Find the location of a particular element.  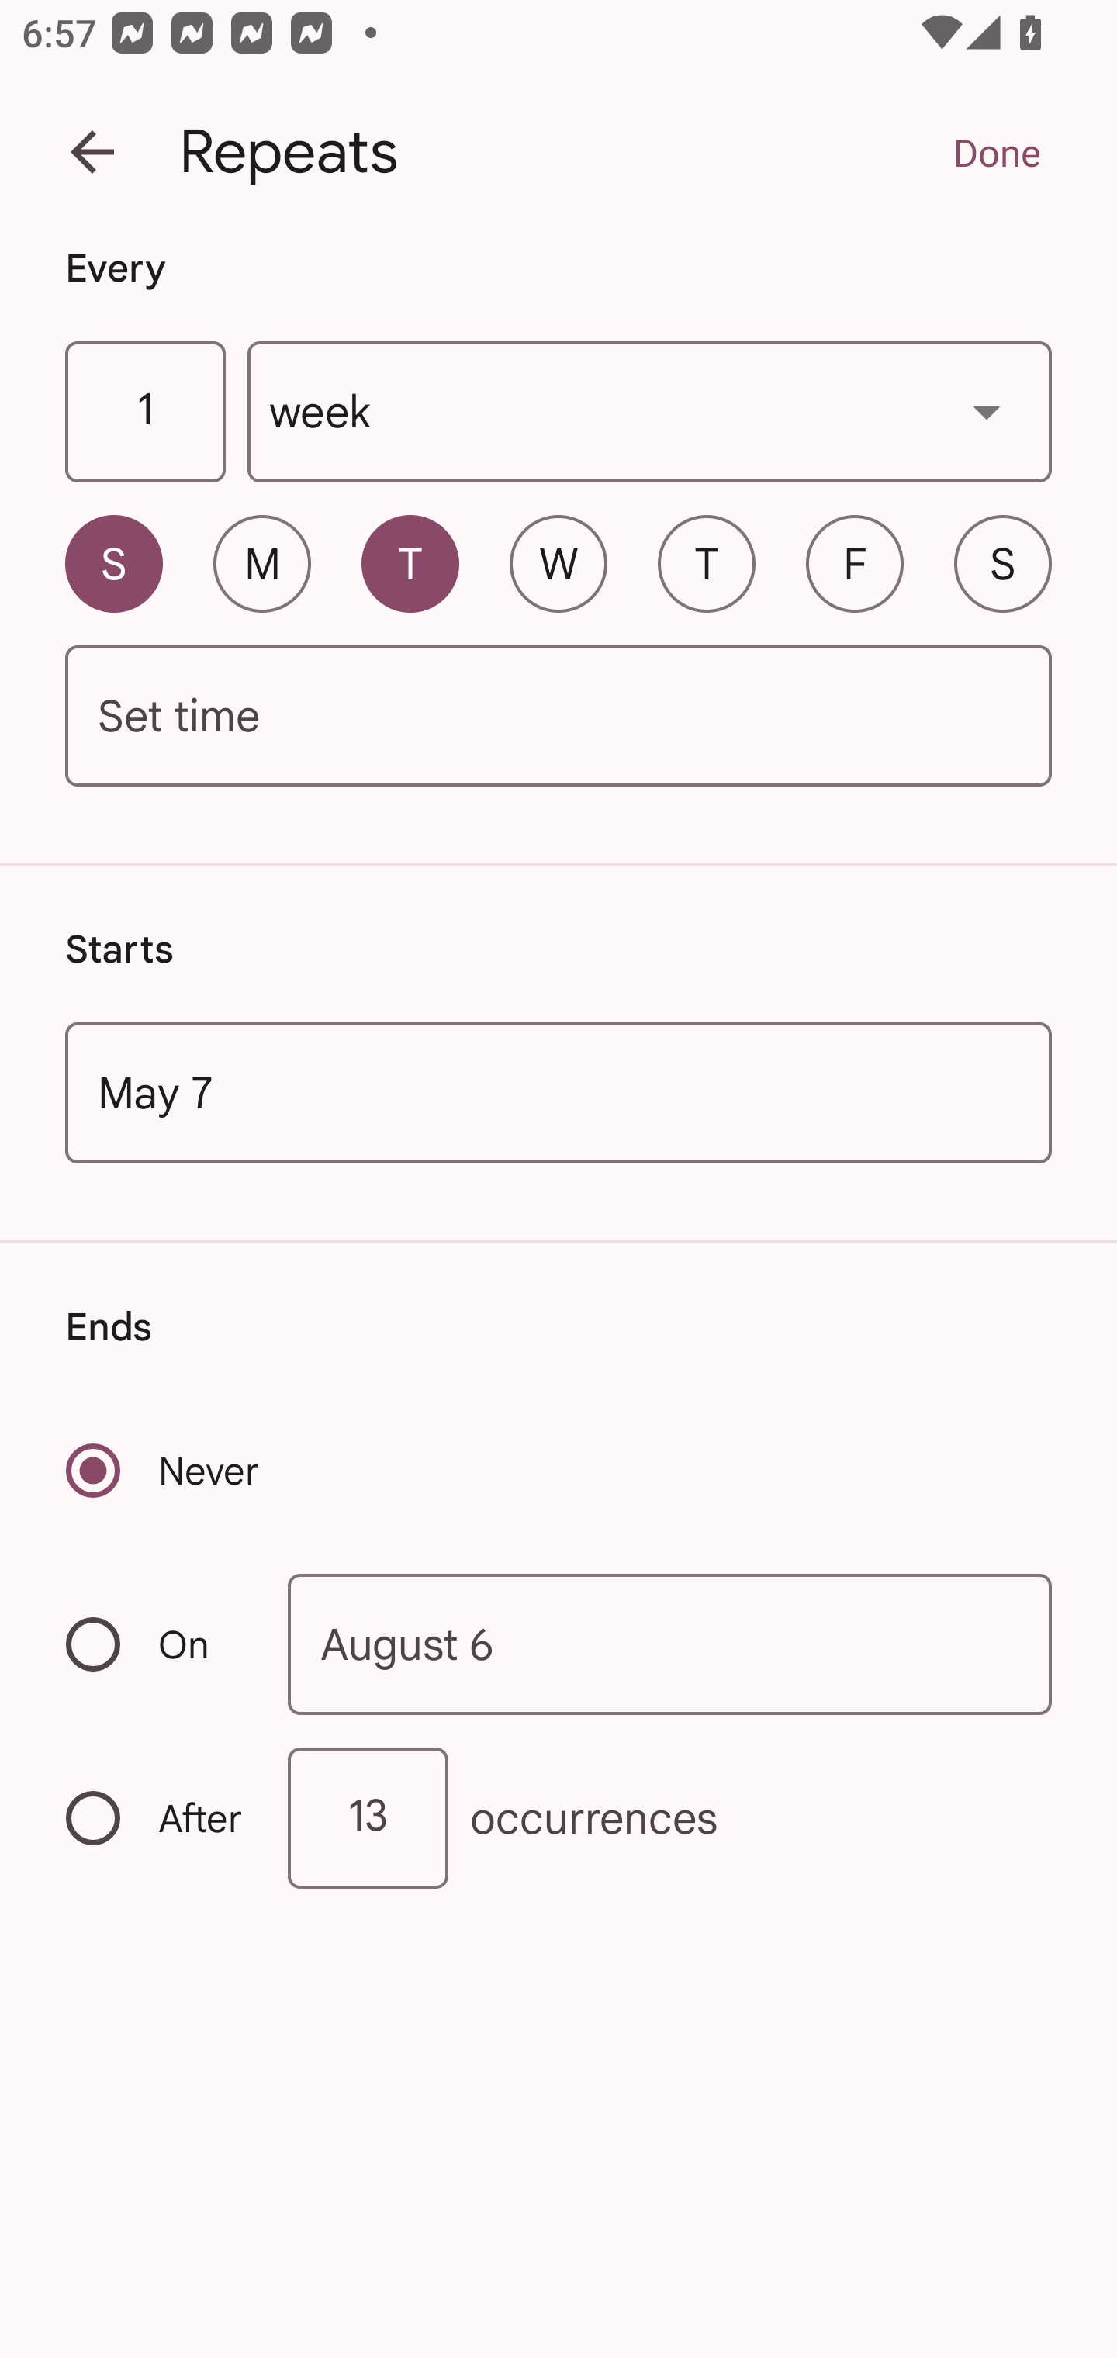

Done is located at coordinates (996, 152).